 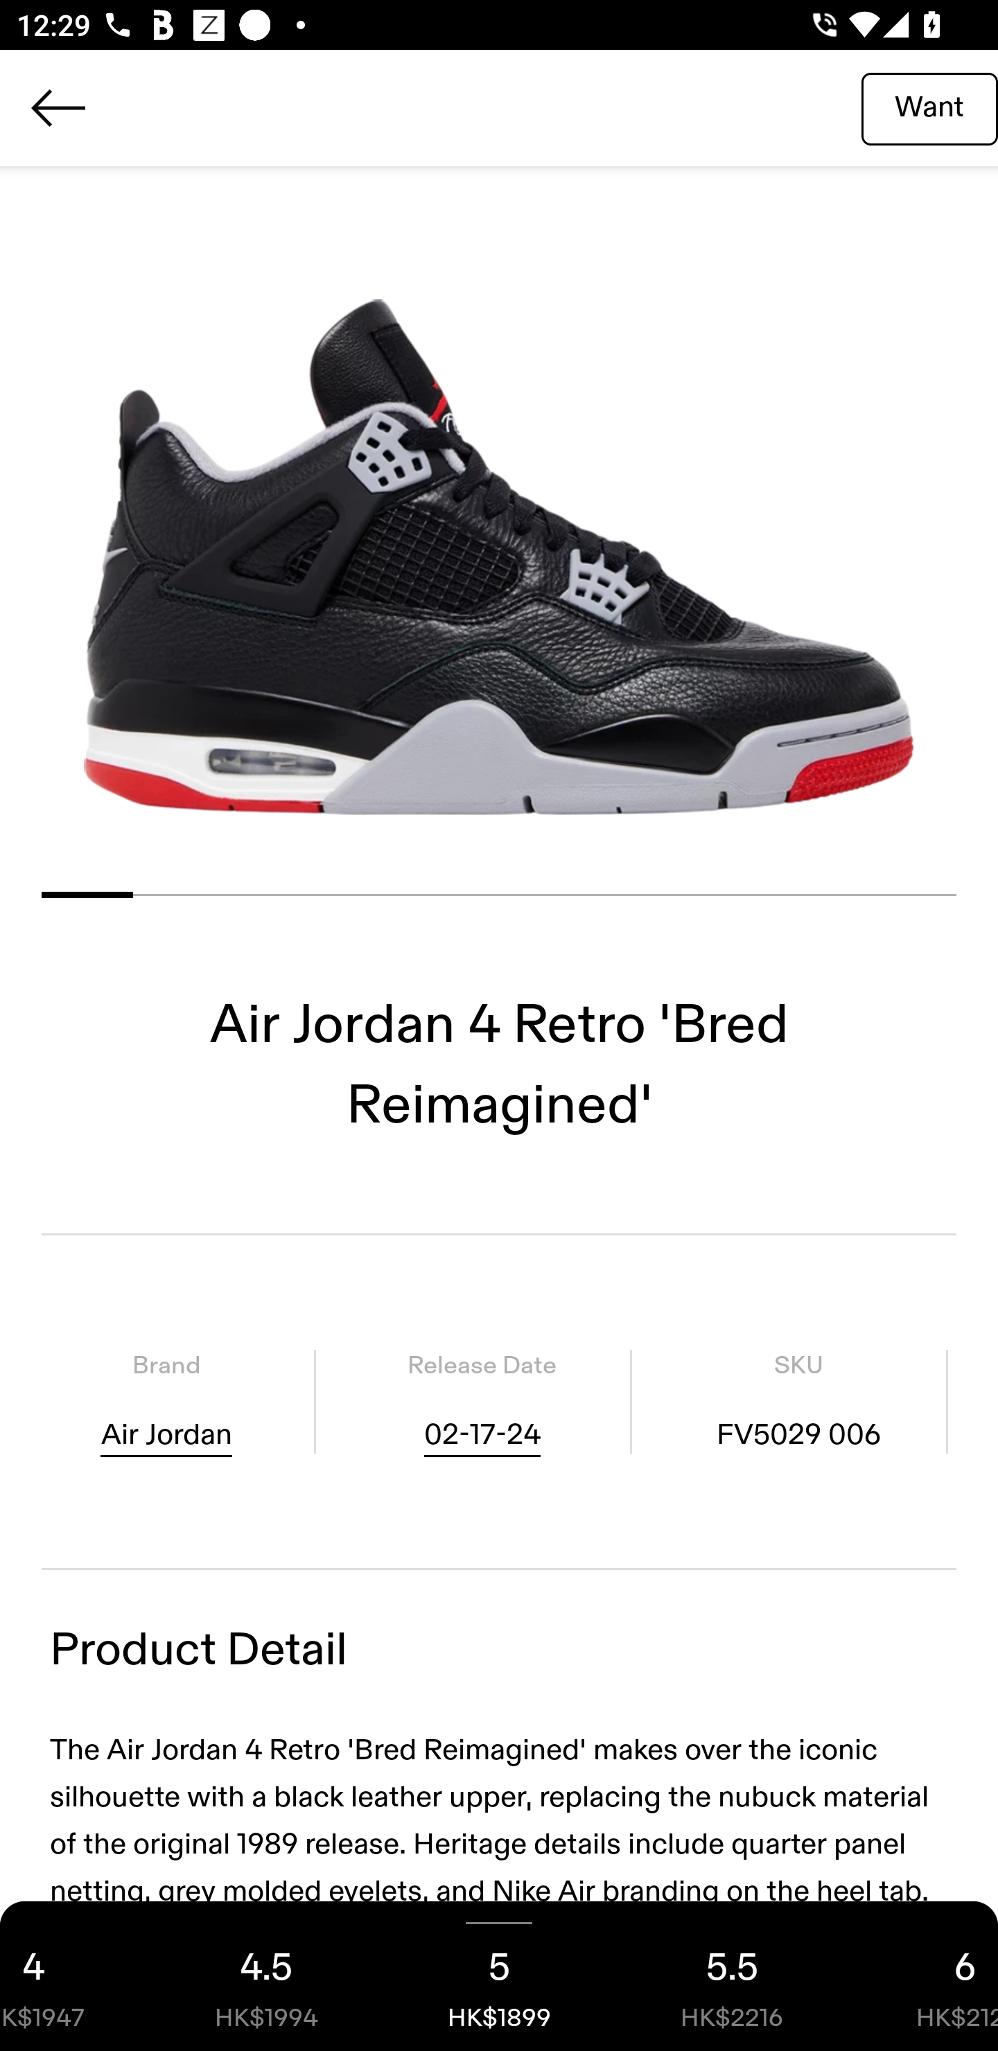 What do you see at coordinates (798, 1400) in the screenshot?
I see `SKU FV5029 006` at bounding box center [798, 1400].